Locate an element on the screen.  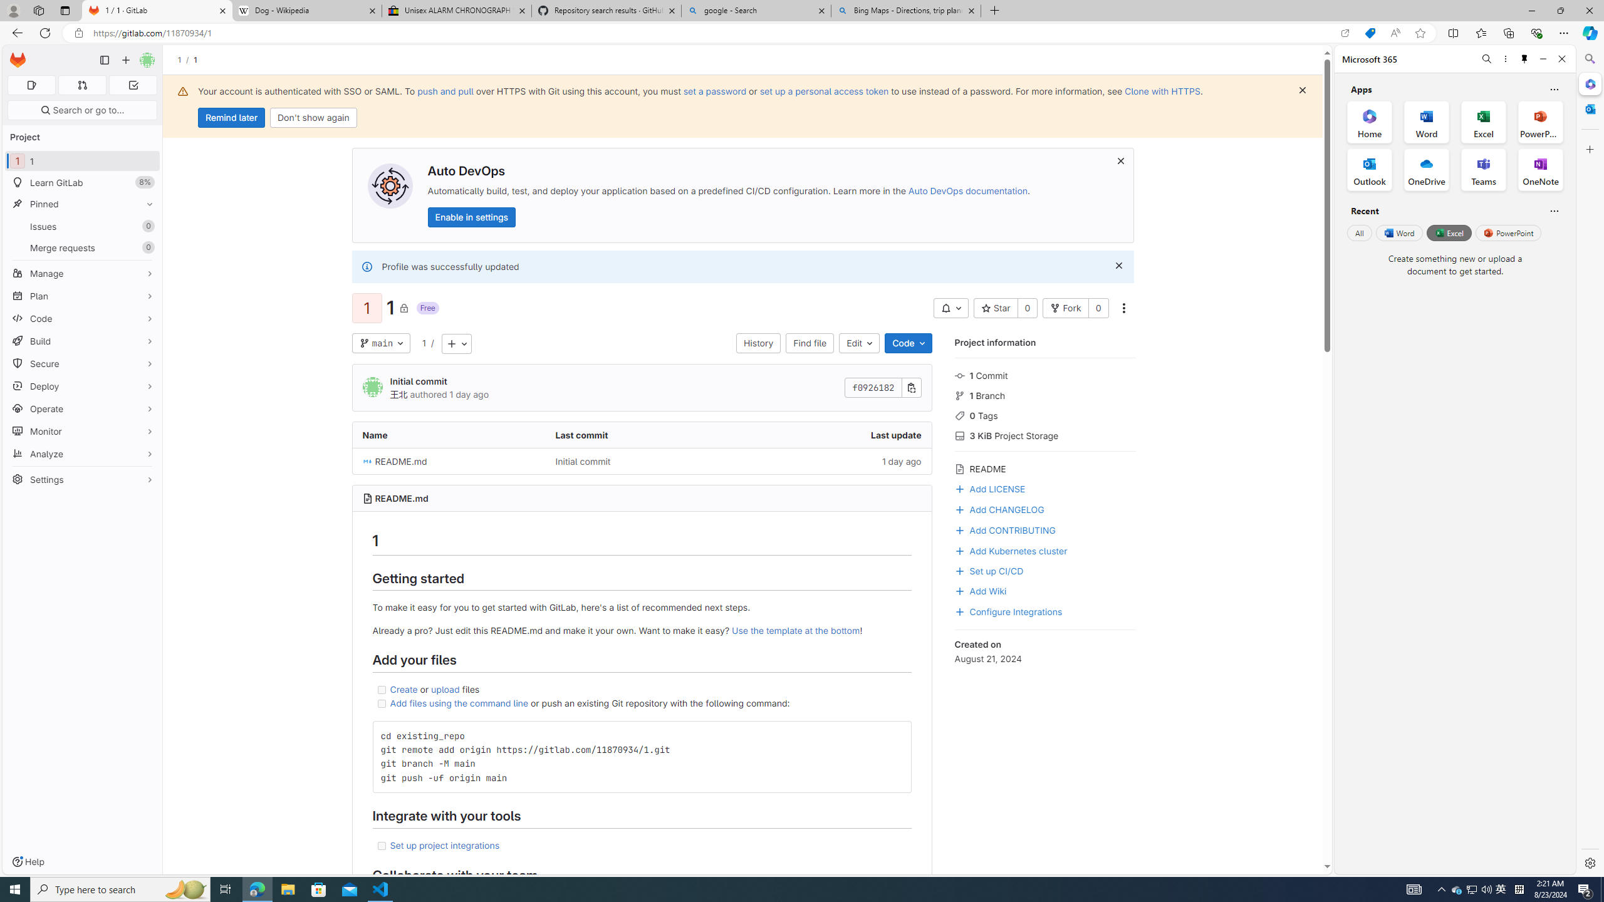
Close tab is located at coordinates (971, 10).